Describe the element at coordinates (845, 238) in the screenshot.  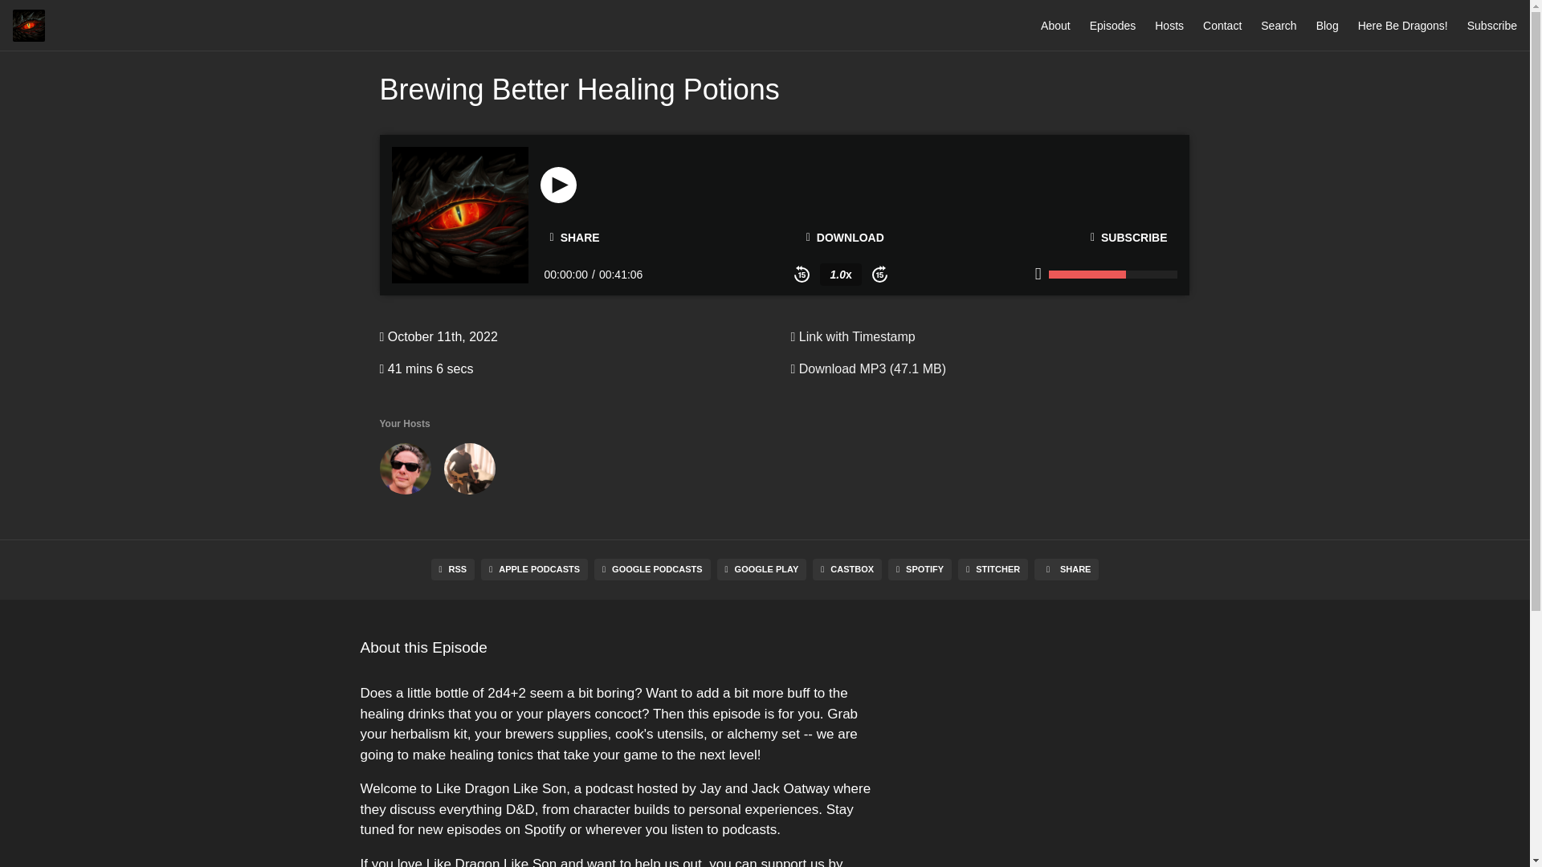
I see `DOWNLOAD` at that location.